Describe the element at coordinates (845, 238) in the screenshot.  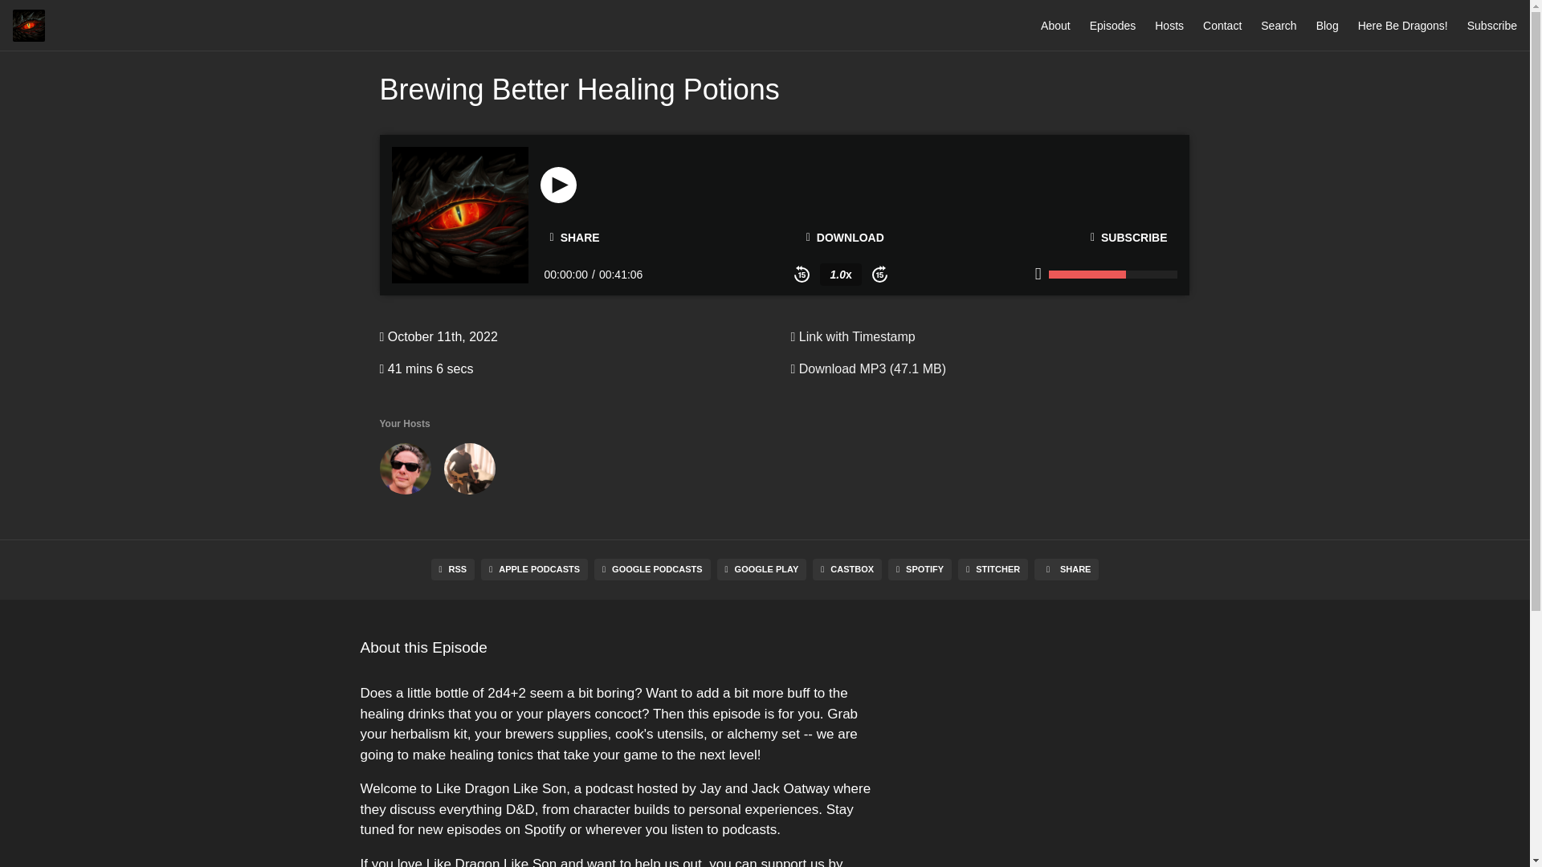
I see `DOWNLOAD` at that location.